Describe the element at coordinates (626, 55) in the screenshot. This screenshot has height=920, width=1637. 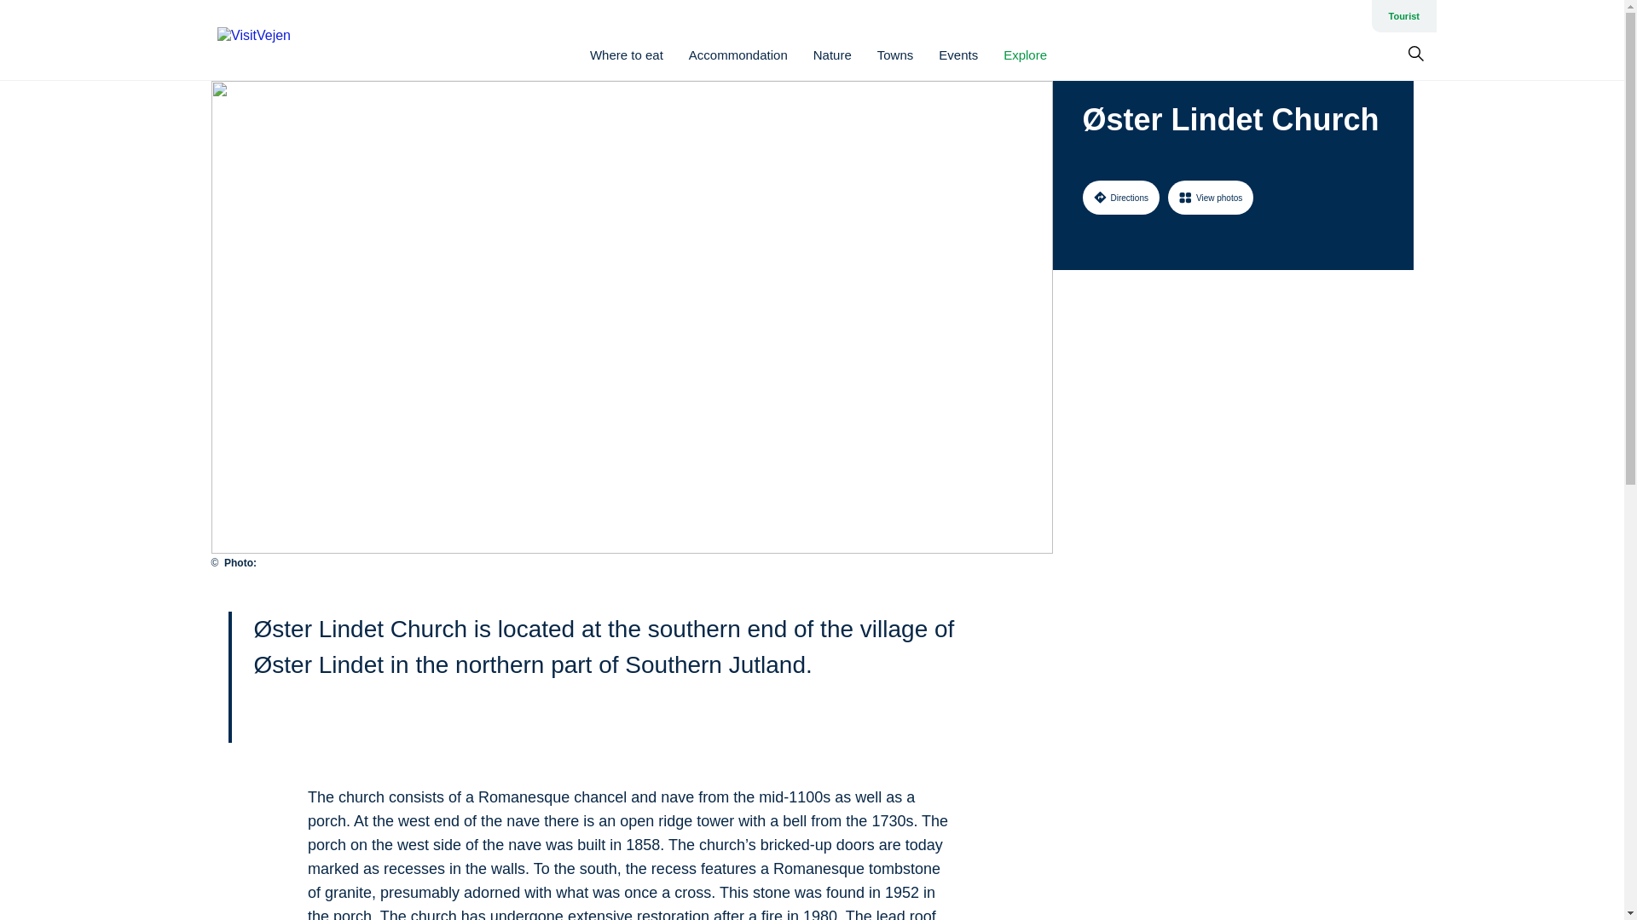
I see `Where to eat` at that location.